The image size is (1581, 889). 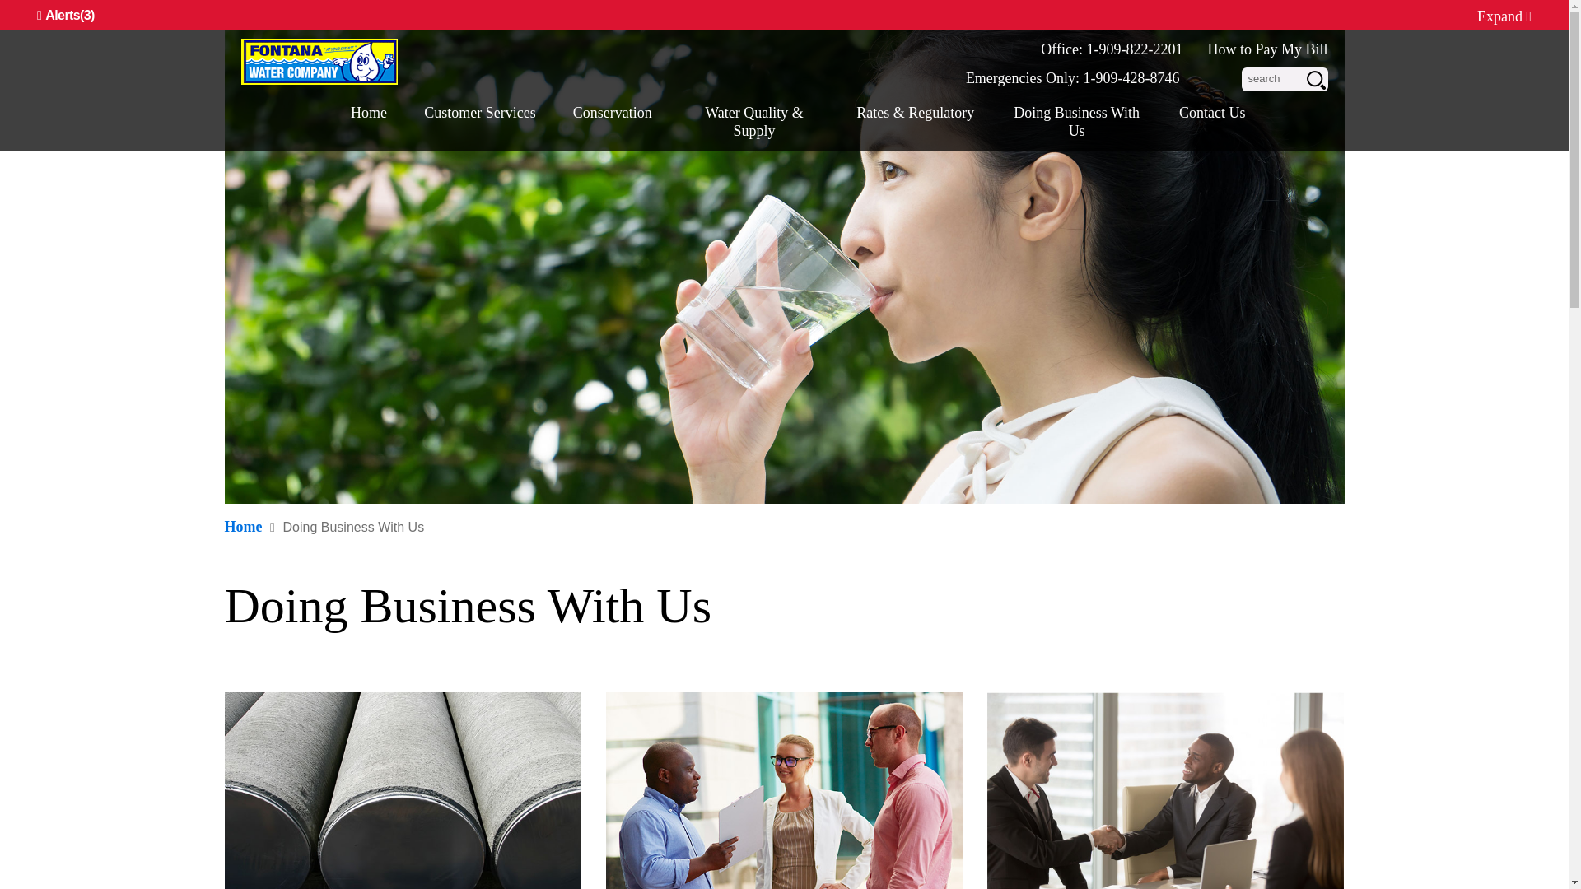 What do you see at coordinates (1504, 16) in the screenshot?
I see `Expand` at bounding box center [1504, 16].